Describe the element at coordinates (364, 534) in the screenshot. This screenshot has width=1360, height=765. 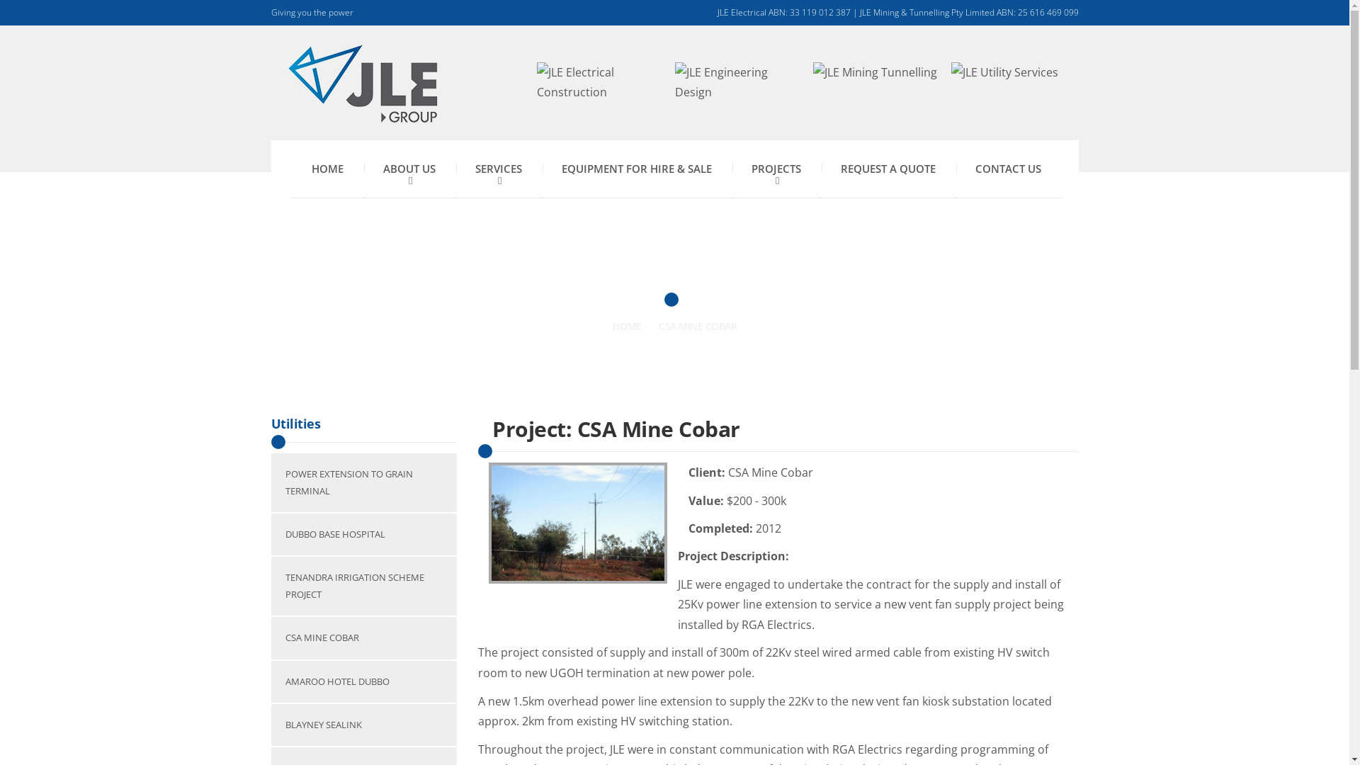
I see `DUBBO BASE HOSPITAL` at that location.